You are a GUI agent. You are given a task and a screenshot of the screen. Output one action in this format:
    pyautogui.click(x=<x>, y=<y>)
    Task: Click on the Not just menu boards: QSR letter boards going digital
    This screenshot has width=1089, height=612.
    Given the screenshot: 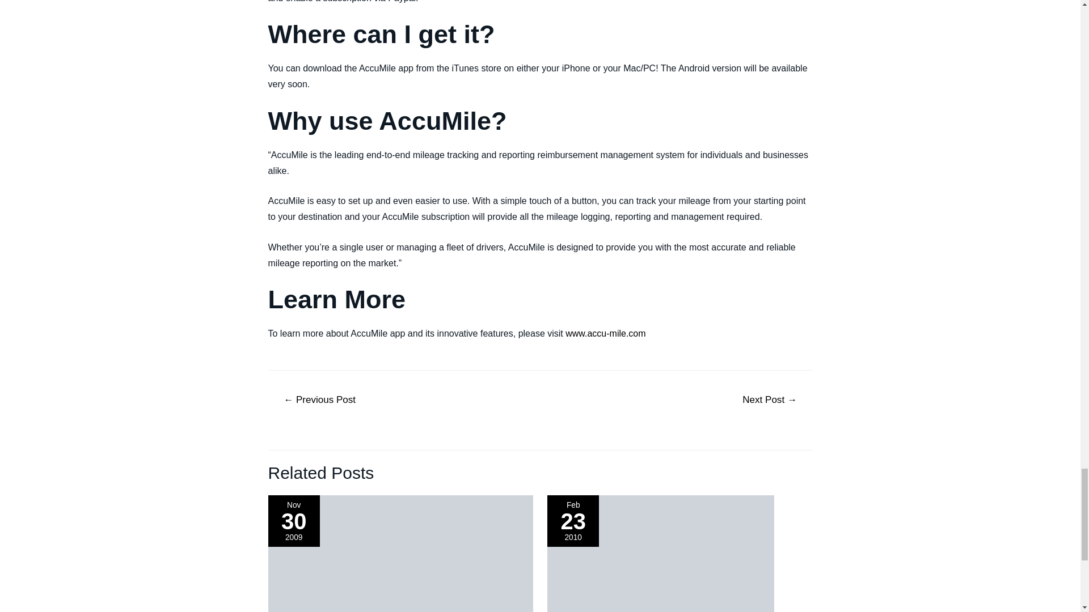 What is the action you would take?
    pyautogui.click(x=319, y=401)
    